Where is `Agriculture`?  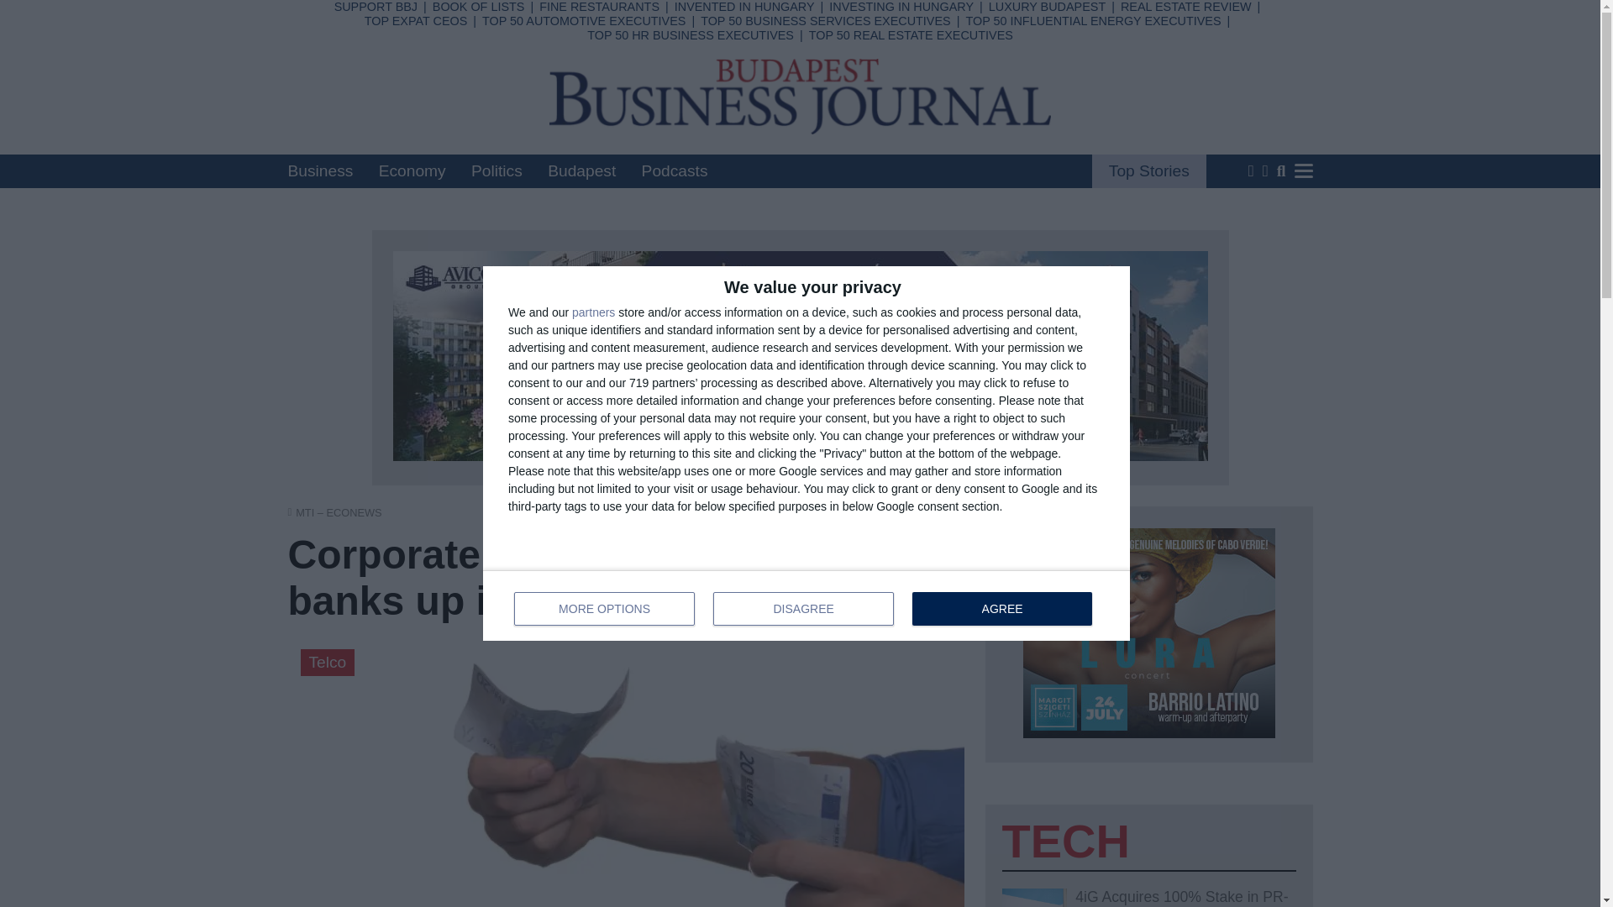
Agriculture is located at coordinates (806, 605).